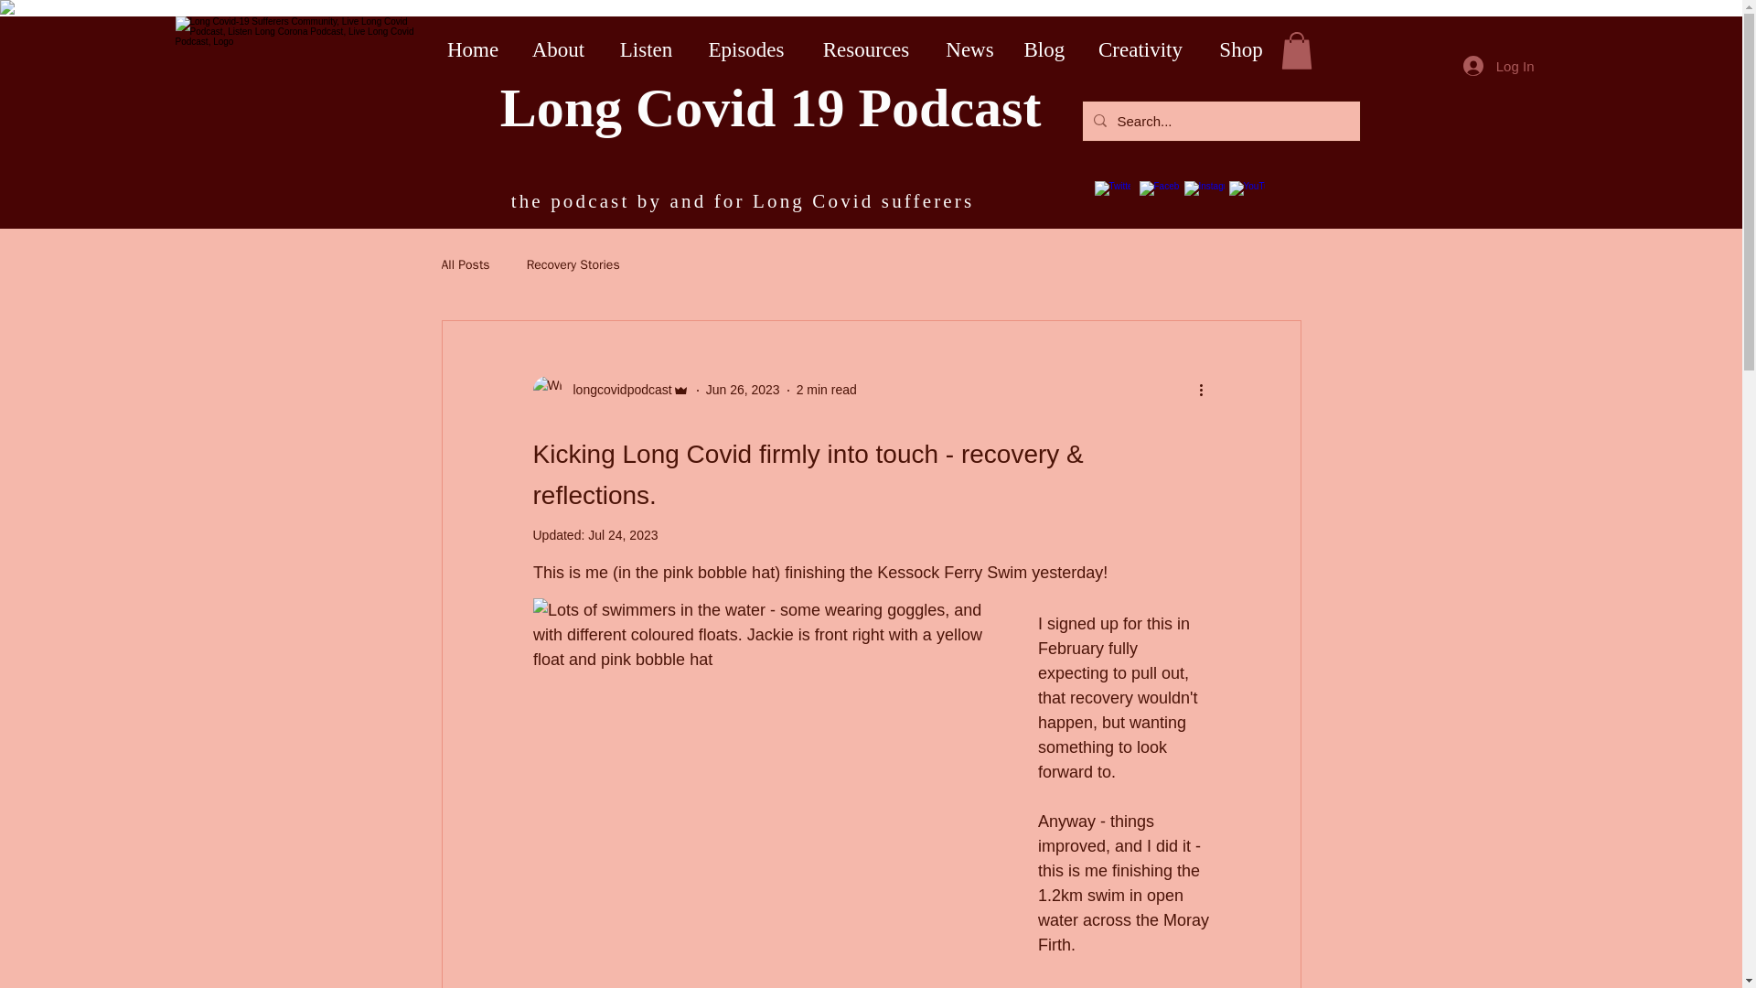 This screenshot has width=1756, height=988. Describe the element at coordinates (465, 265) in the screenshot. I see `All Posts` at that location.